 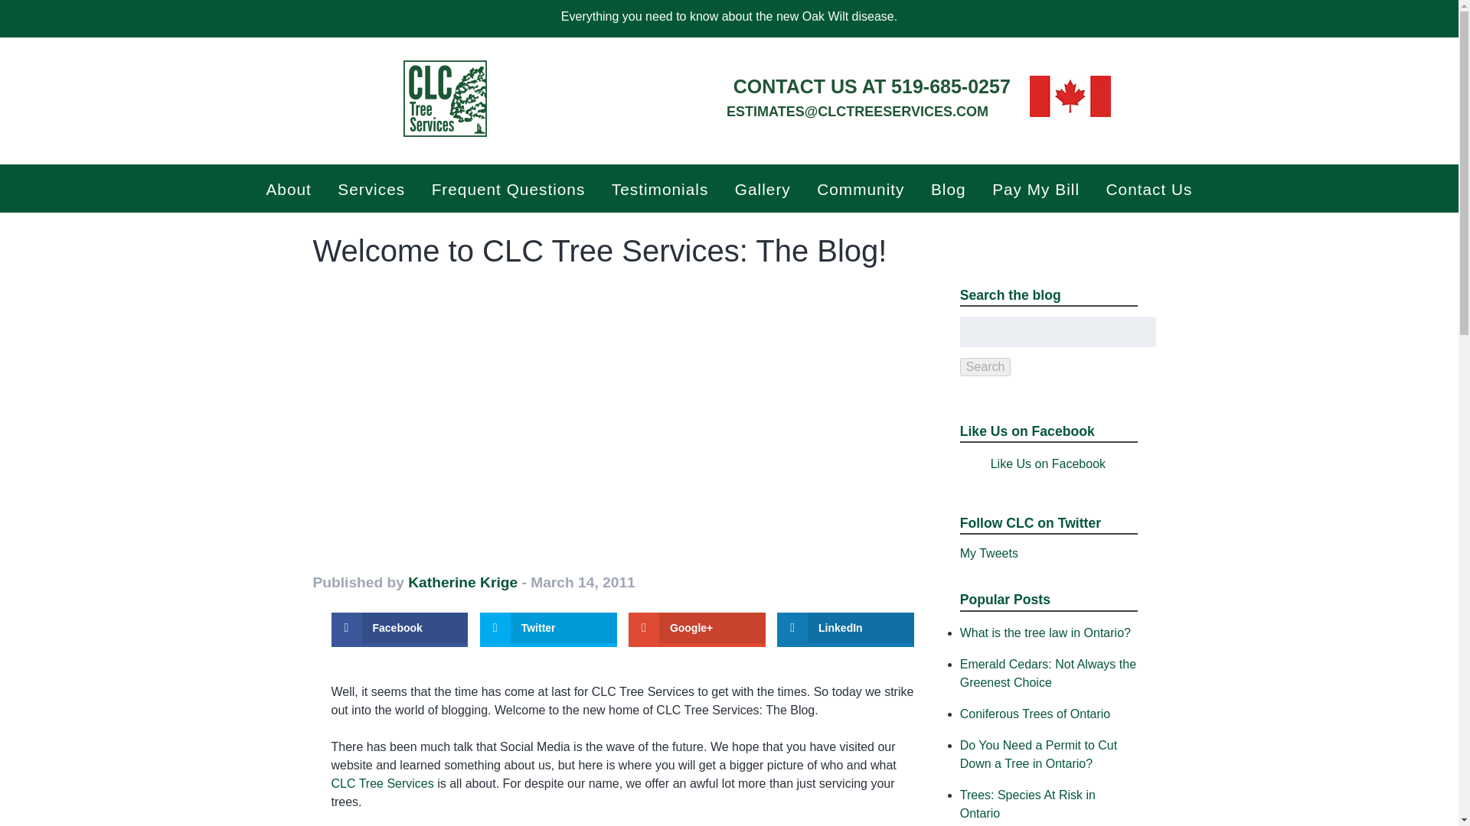 What do you see at coordinates (729, 16) in the screenshot?
I see `Everything you need to know about the new Oak Wilt disease.` at bounding box center [729, 16].